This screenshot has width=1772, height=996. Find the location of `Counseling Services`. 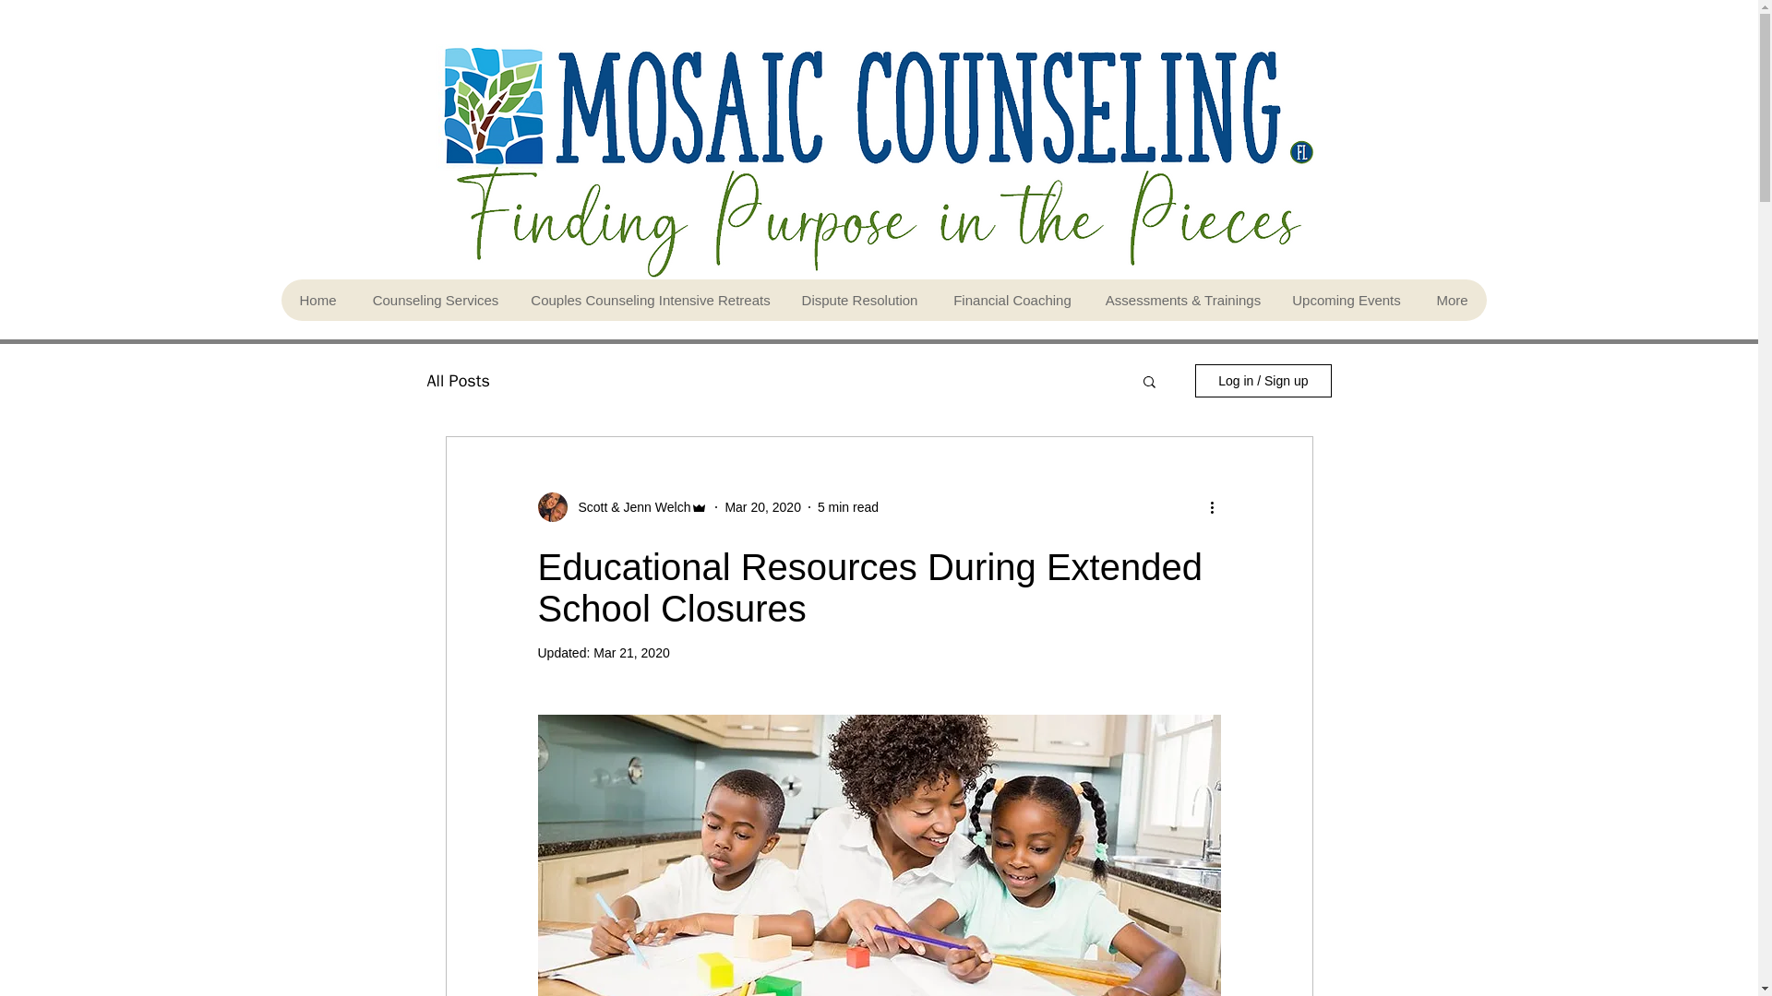

Counseling Services is located at coordinates (435, 300).